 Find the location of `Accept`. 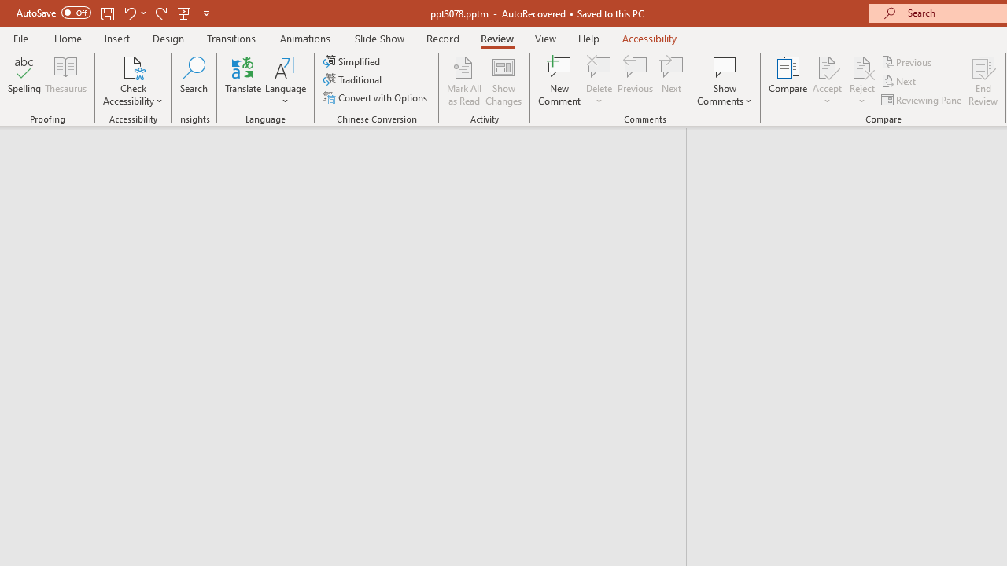

Accept is located at coordinates (827, 80).